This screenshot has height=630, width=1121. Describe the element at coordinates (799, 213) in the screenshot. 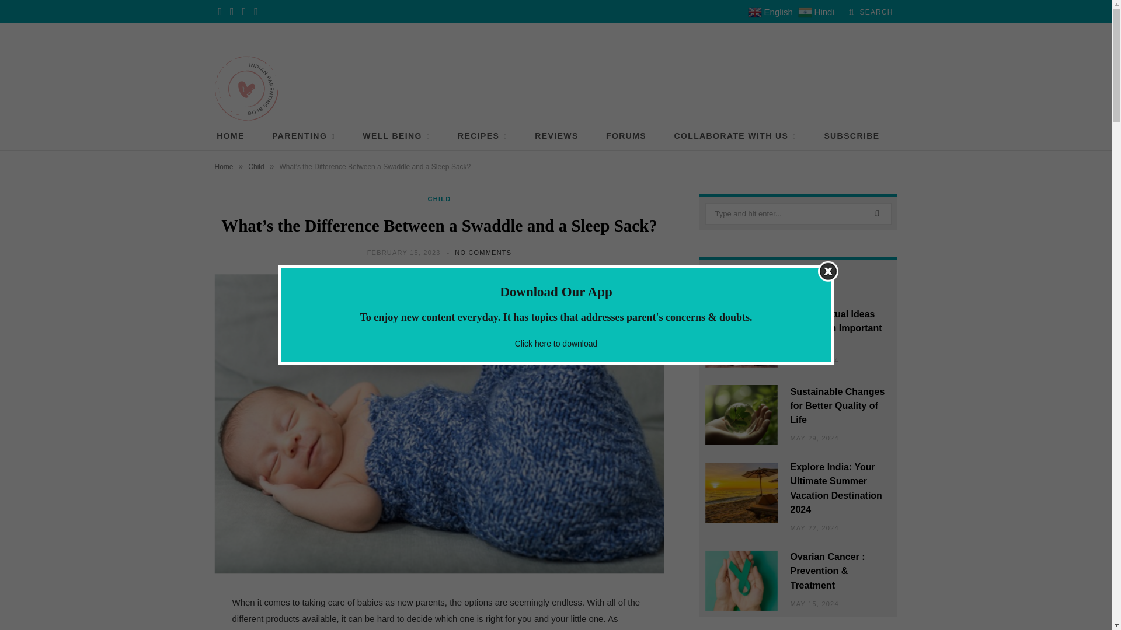

I see `Search for:` at that location.